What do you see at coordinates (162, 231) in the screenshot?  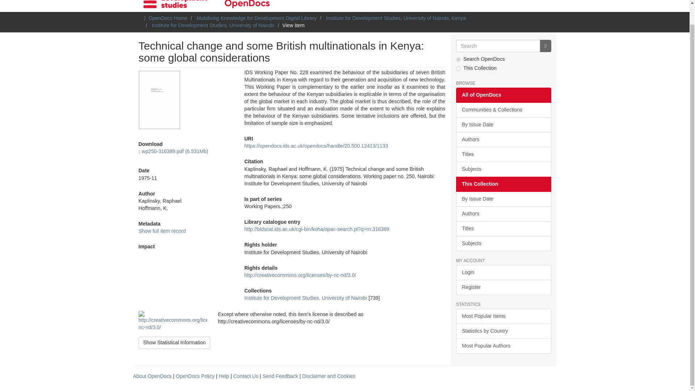 I see `Show full item record` at bounding box center [162, 231].